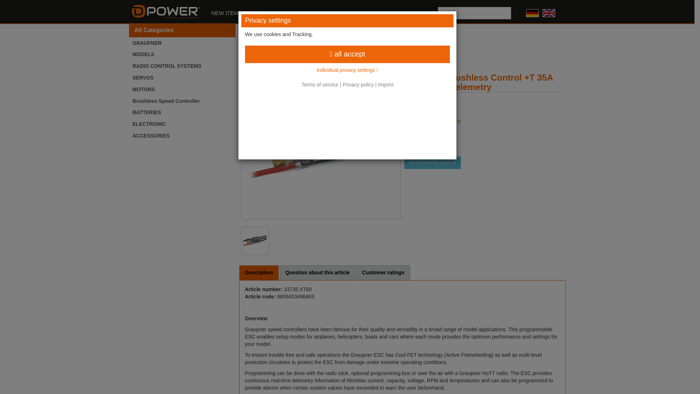 The width and height of the screenshot is (700, 394). Describe the element at coordinates (414, 13) in the screenshot. I see `B2B` at that location.